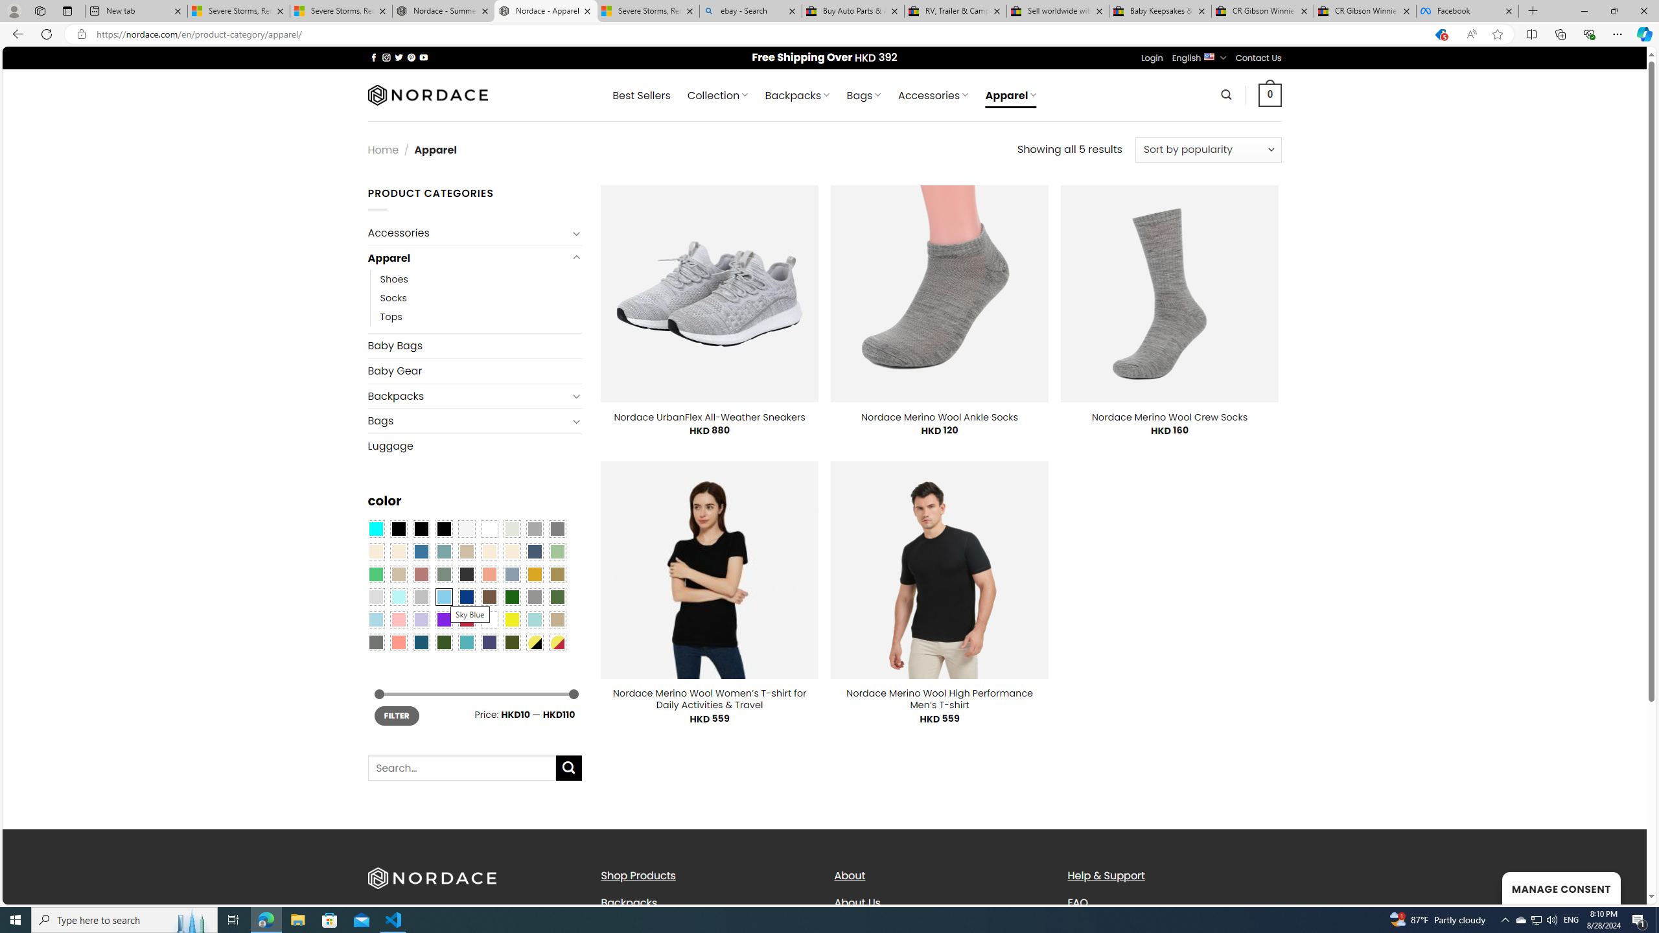 The width and height of the screenshot is (1659, 933). Describe the element at coordinates (1560, 888) in the screenshot. I see `MANAGE CONSENT` at that location.